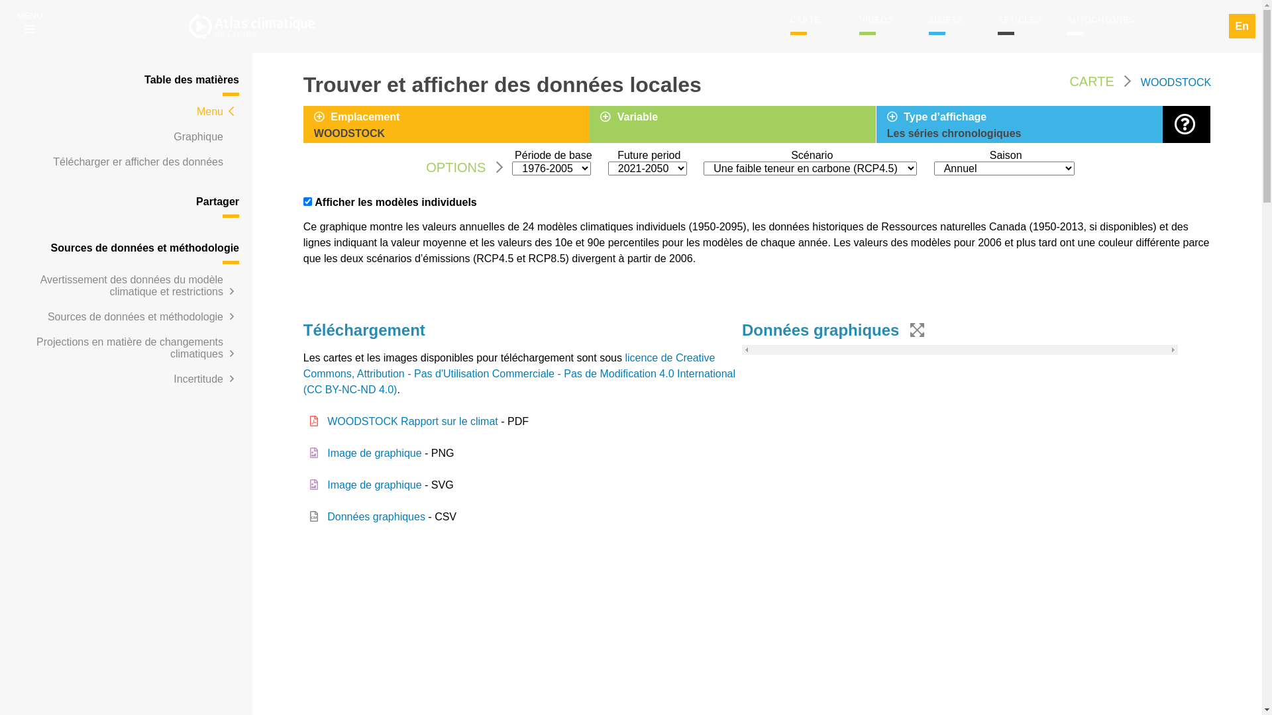 Image resolution: width=1272 pixels, height=715 pixels. What do you see at coordinates (199, 136) in the screenshot?
I see `Graphique` at bounding box center [199, 136].